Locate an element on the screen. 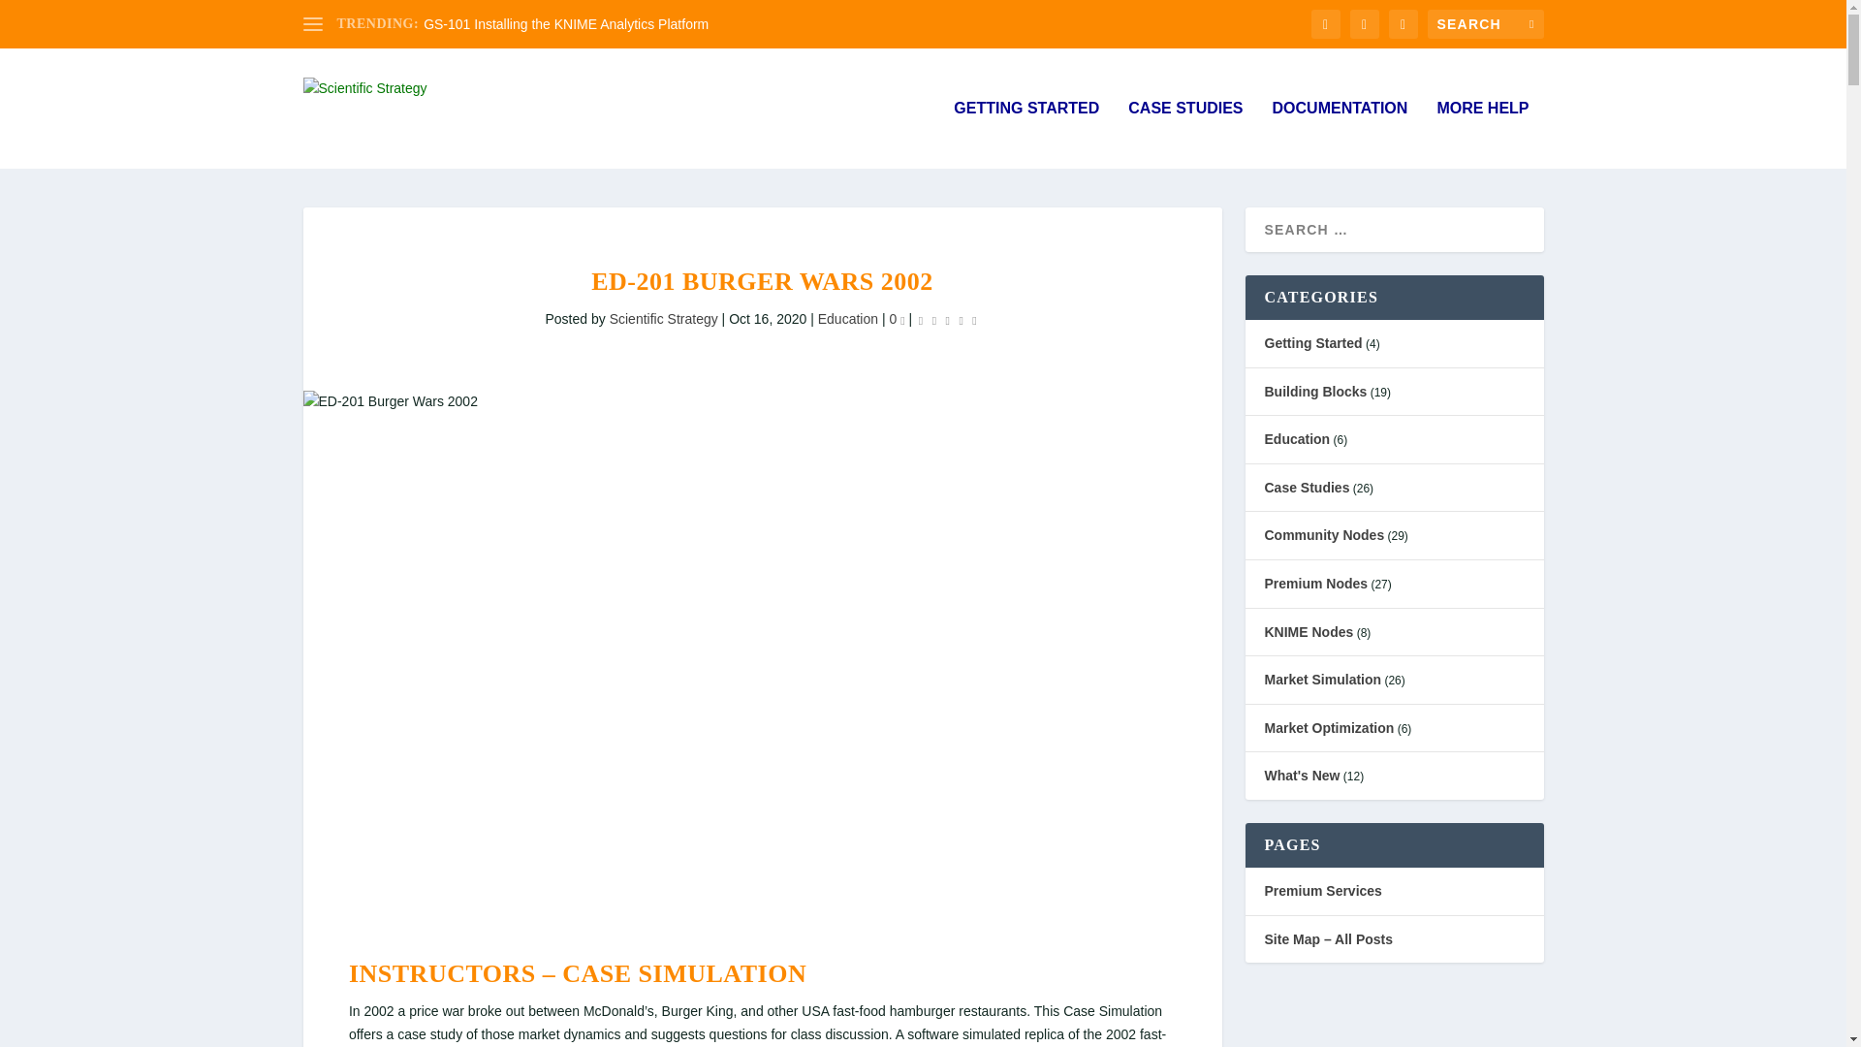  Education is located at coordinates (848, 318).